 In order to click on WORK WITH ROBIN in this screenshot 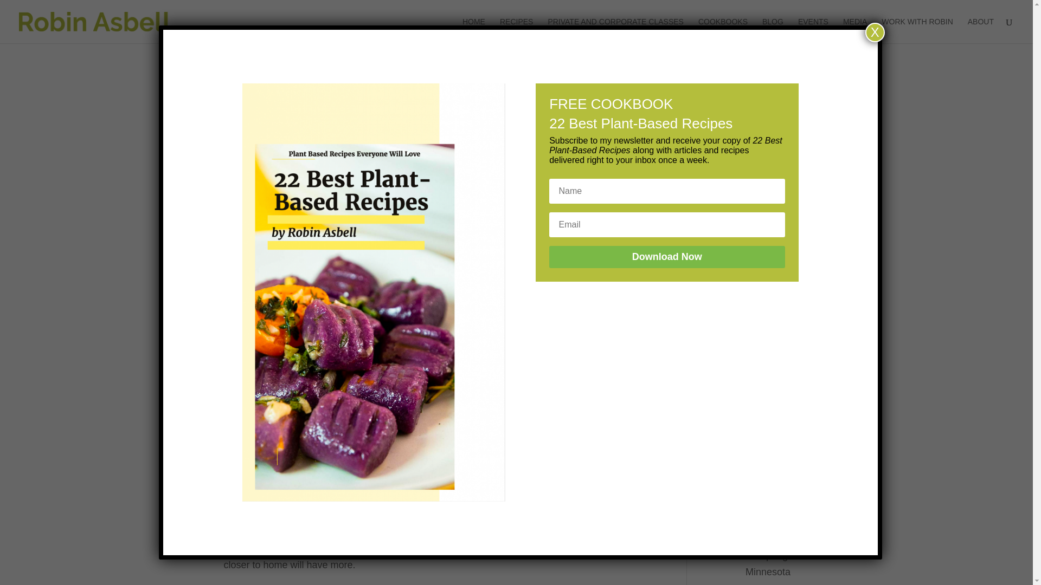, I will do `click(917, 30)`.